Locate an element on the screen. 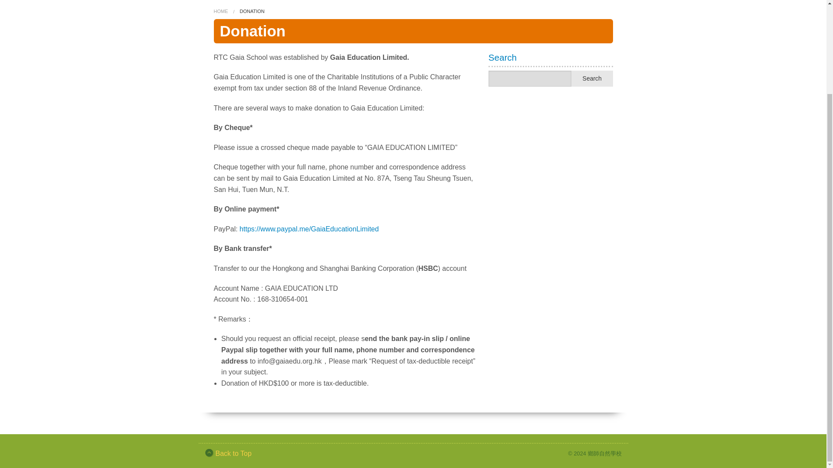 Image resolution: width=833 pixels, height=468 pixels. The Teachers is located at coordinates (375, 7).